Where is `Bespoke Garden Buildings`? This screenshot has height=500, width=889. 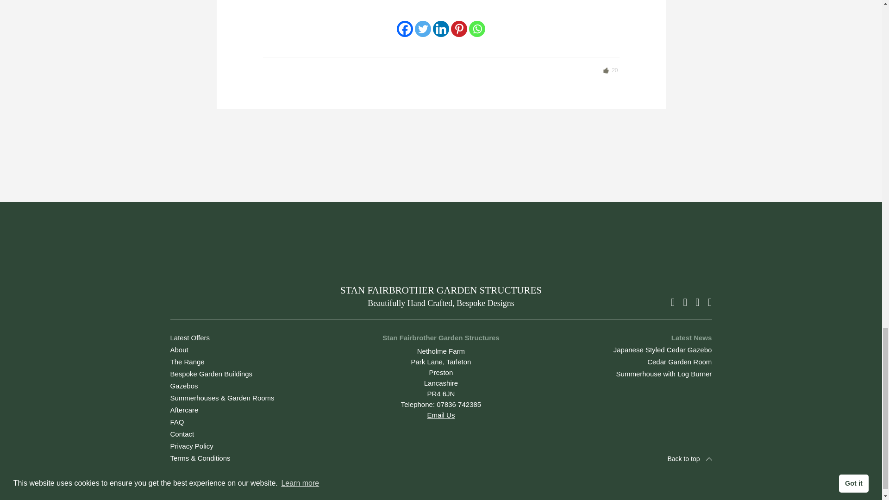 Bespoke Garden Buildings is located at coordinates (211, 374).